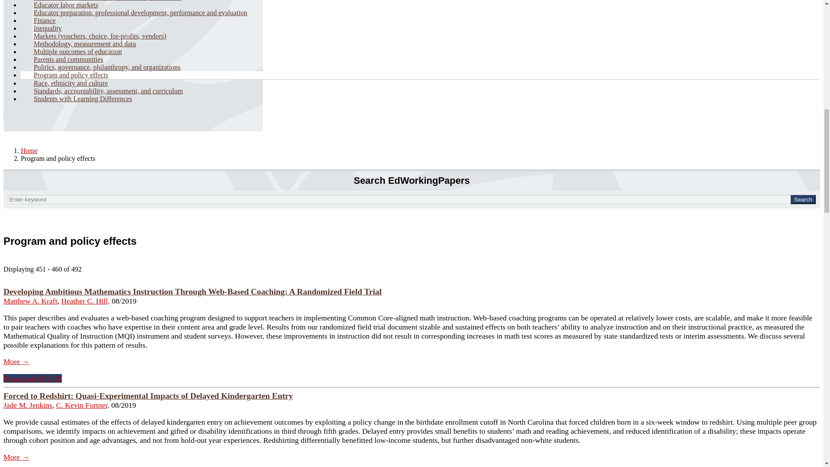  Describe the element at coordinates (78, 51) in the screenshot. I see `Multiple outcomes of education` at that location.